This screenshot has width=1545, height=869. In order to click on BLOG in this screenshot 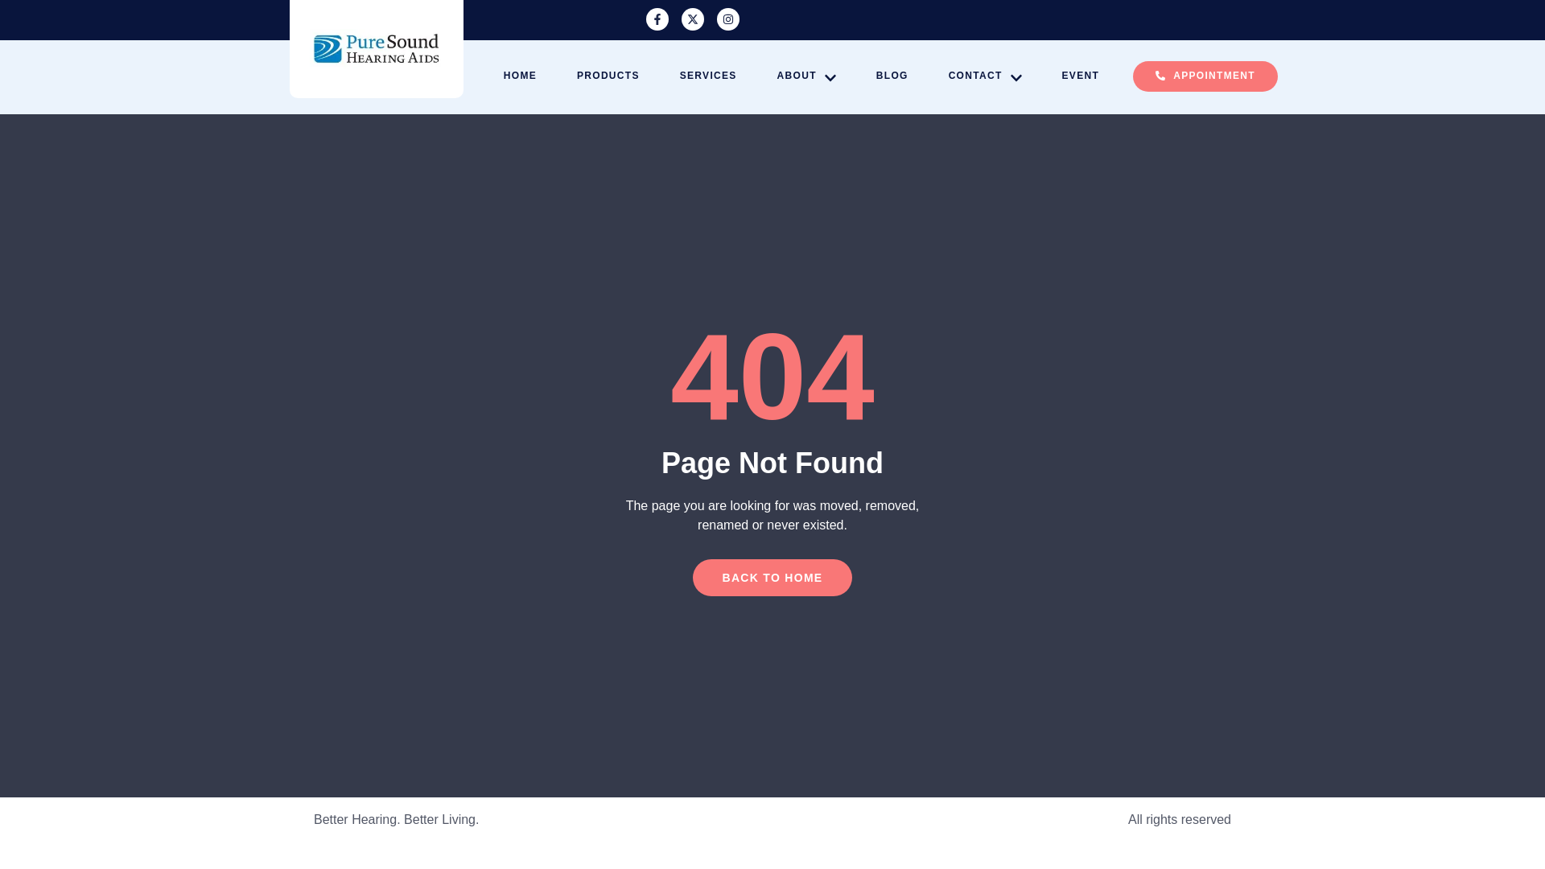, I will do `click(912, 76)`.